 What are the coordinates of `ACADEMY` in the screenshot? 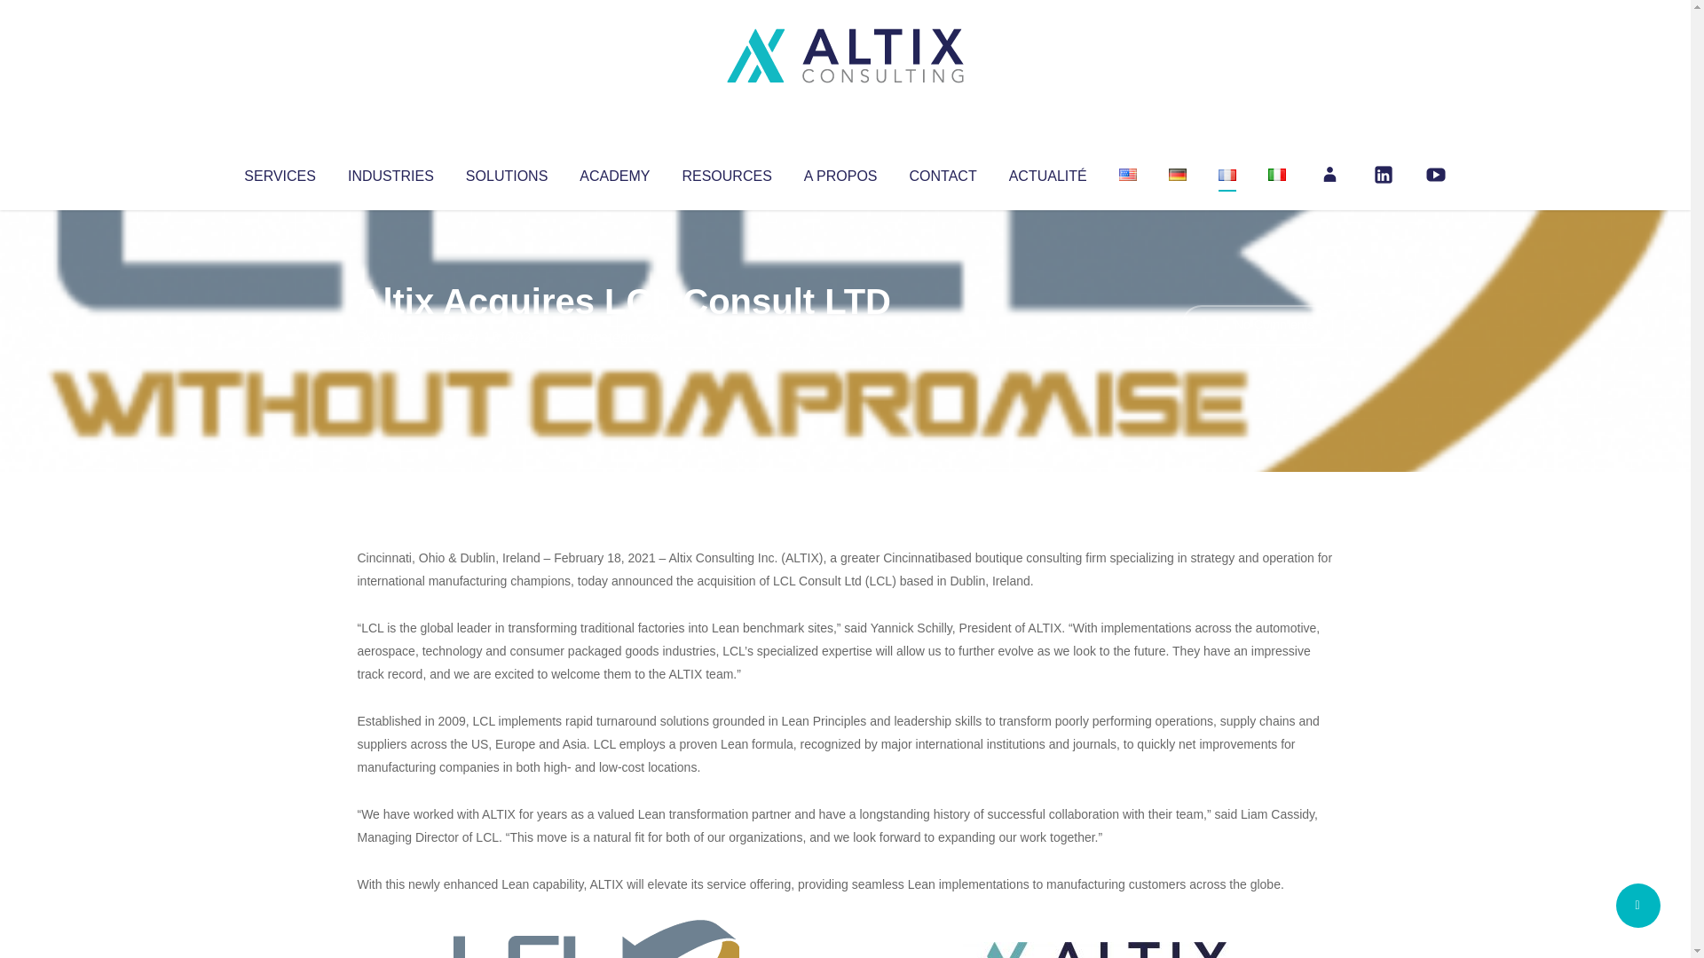 It's located at (614, 172).